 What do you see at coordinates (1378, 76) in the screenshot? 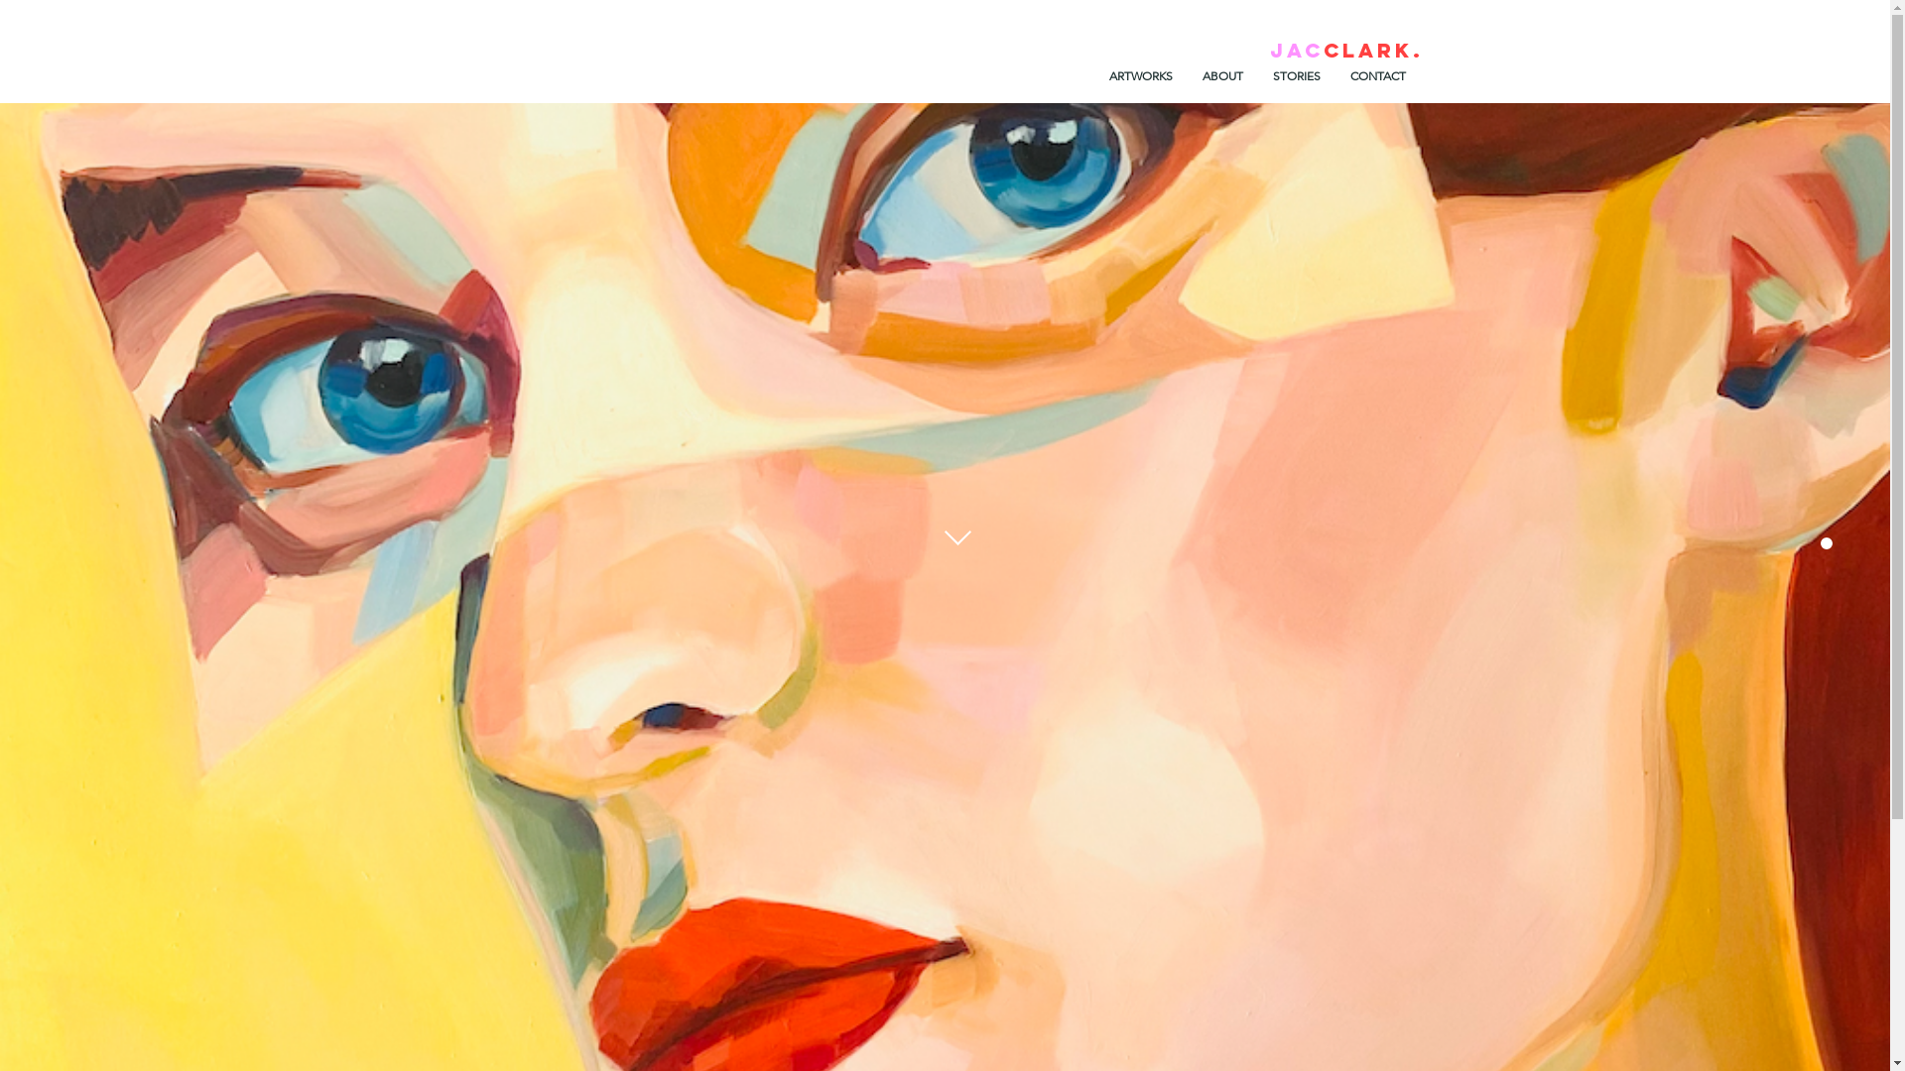
I see `CONTACT` at bounding box center [1378, 76].